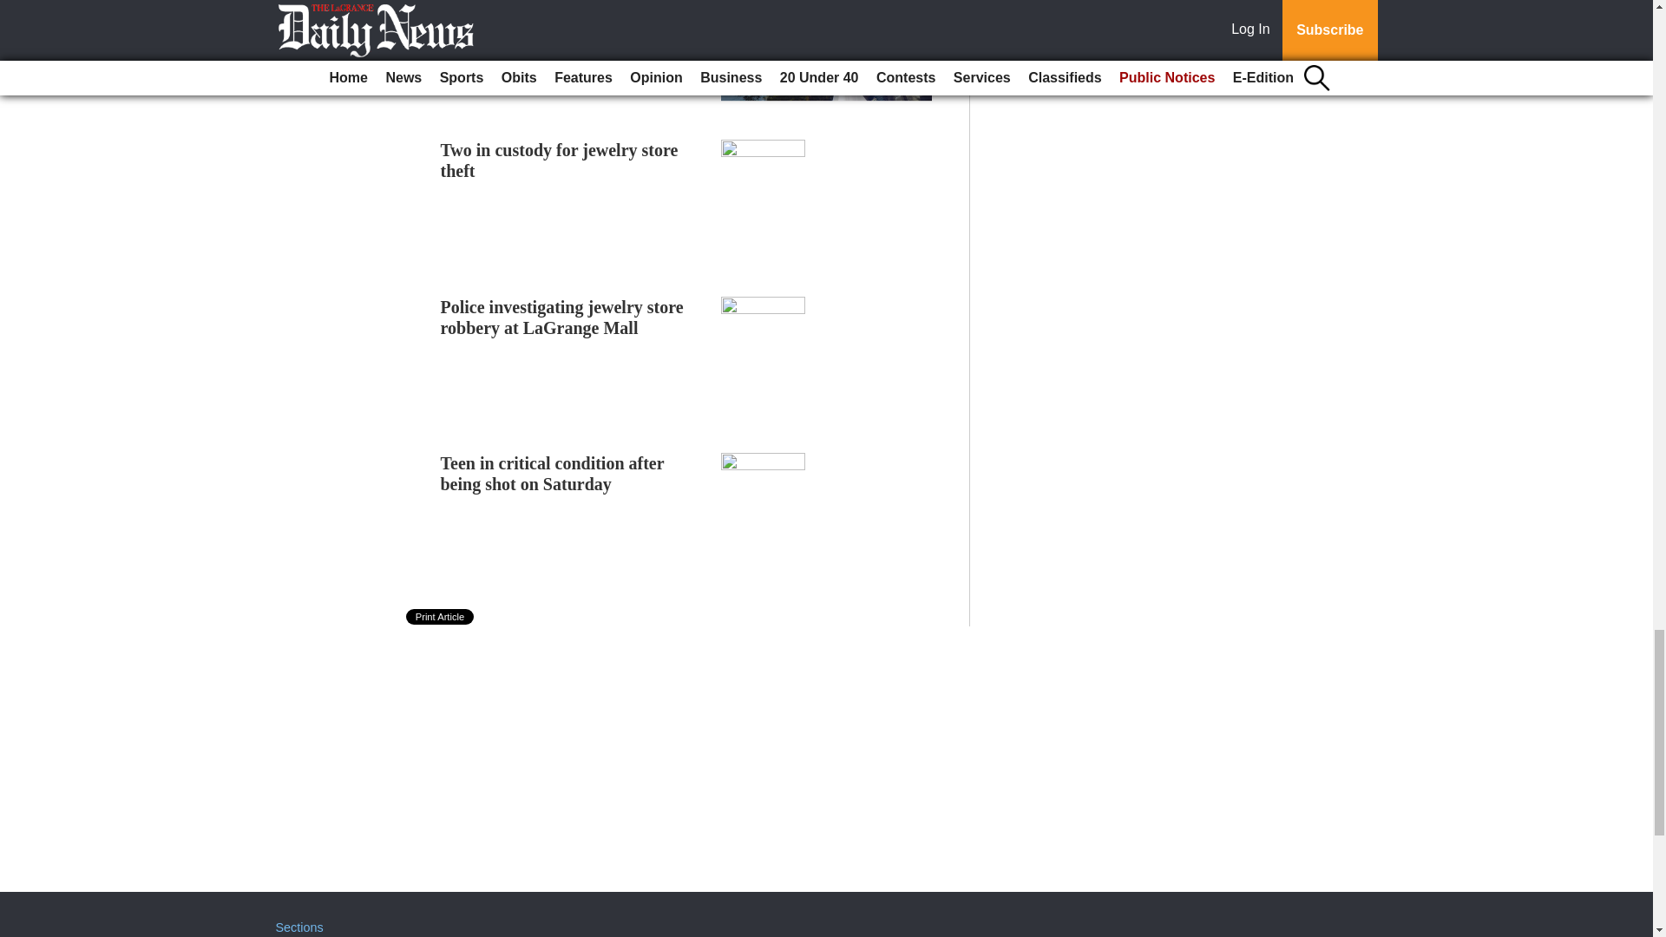 This screenshot has width=1666, height=937. Describe the element at coordinates (553, 474) in the screenshot. I see `Teen in critical condition after being shot on Saturday` at that location.